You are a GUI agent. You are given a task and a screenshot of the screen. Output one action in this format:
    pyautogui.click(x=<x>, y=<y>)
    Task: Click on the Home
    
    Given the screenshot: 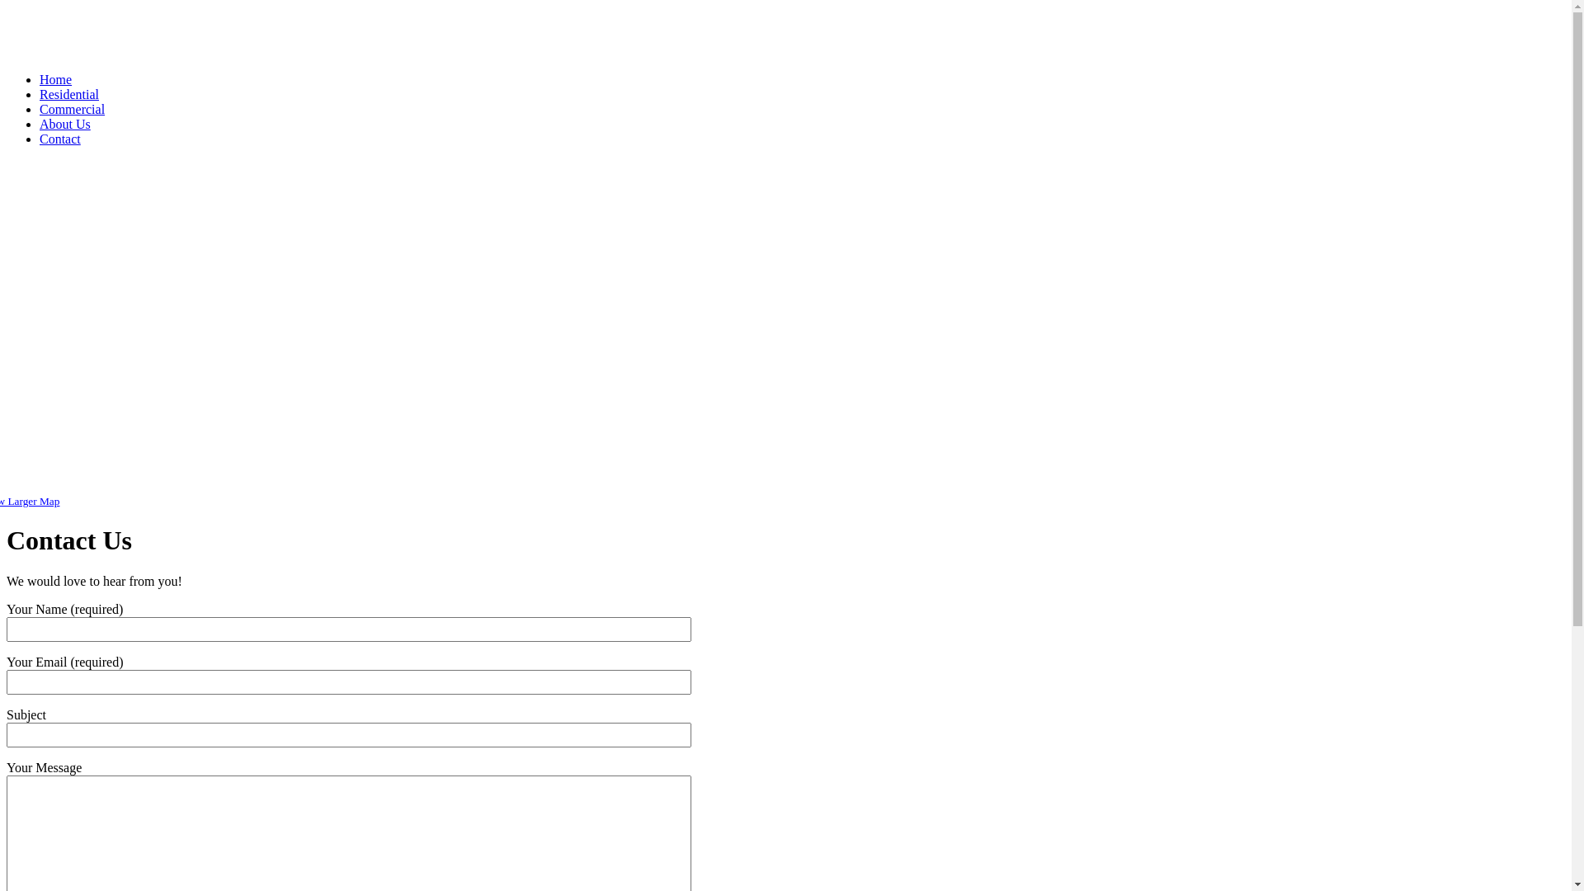 What is the action you would take?
    pyautogui.click(x=56, y=79)
    